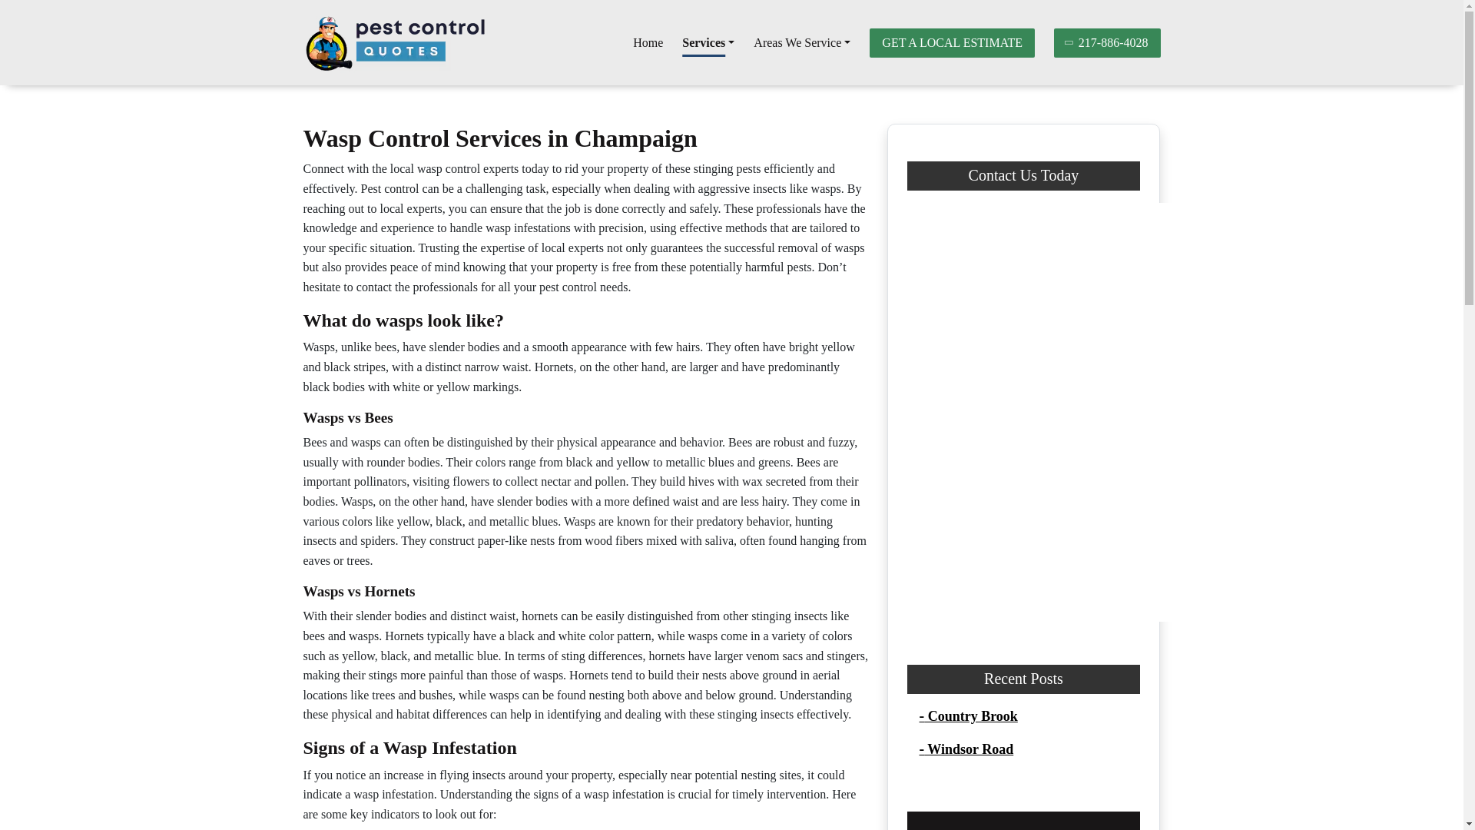 This screenshot has width=1475, height=830. Describe the element at coordinates (1108, 41) in the screenshot. I see `217-886-4028` at that location.